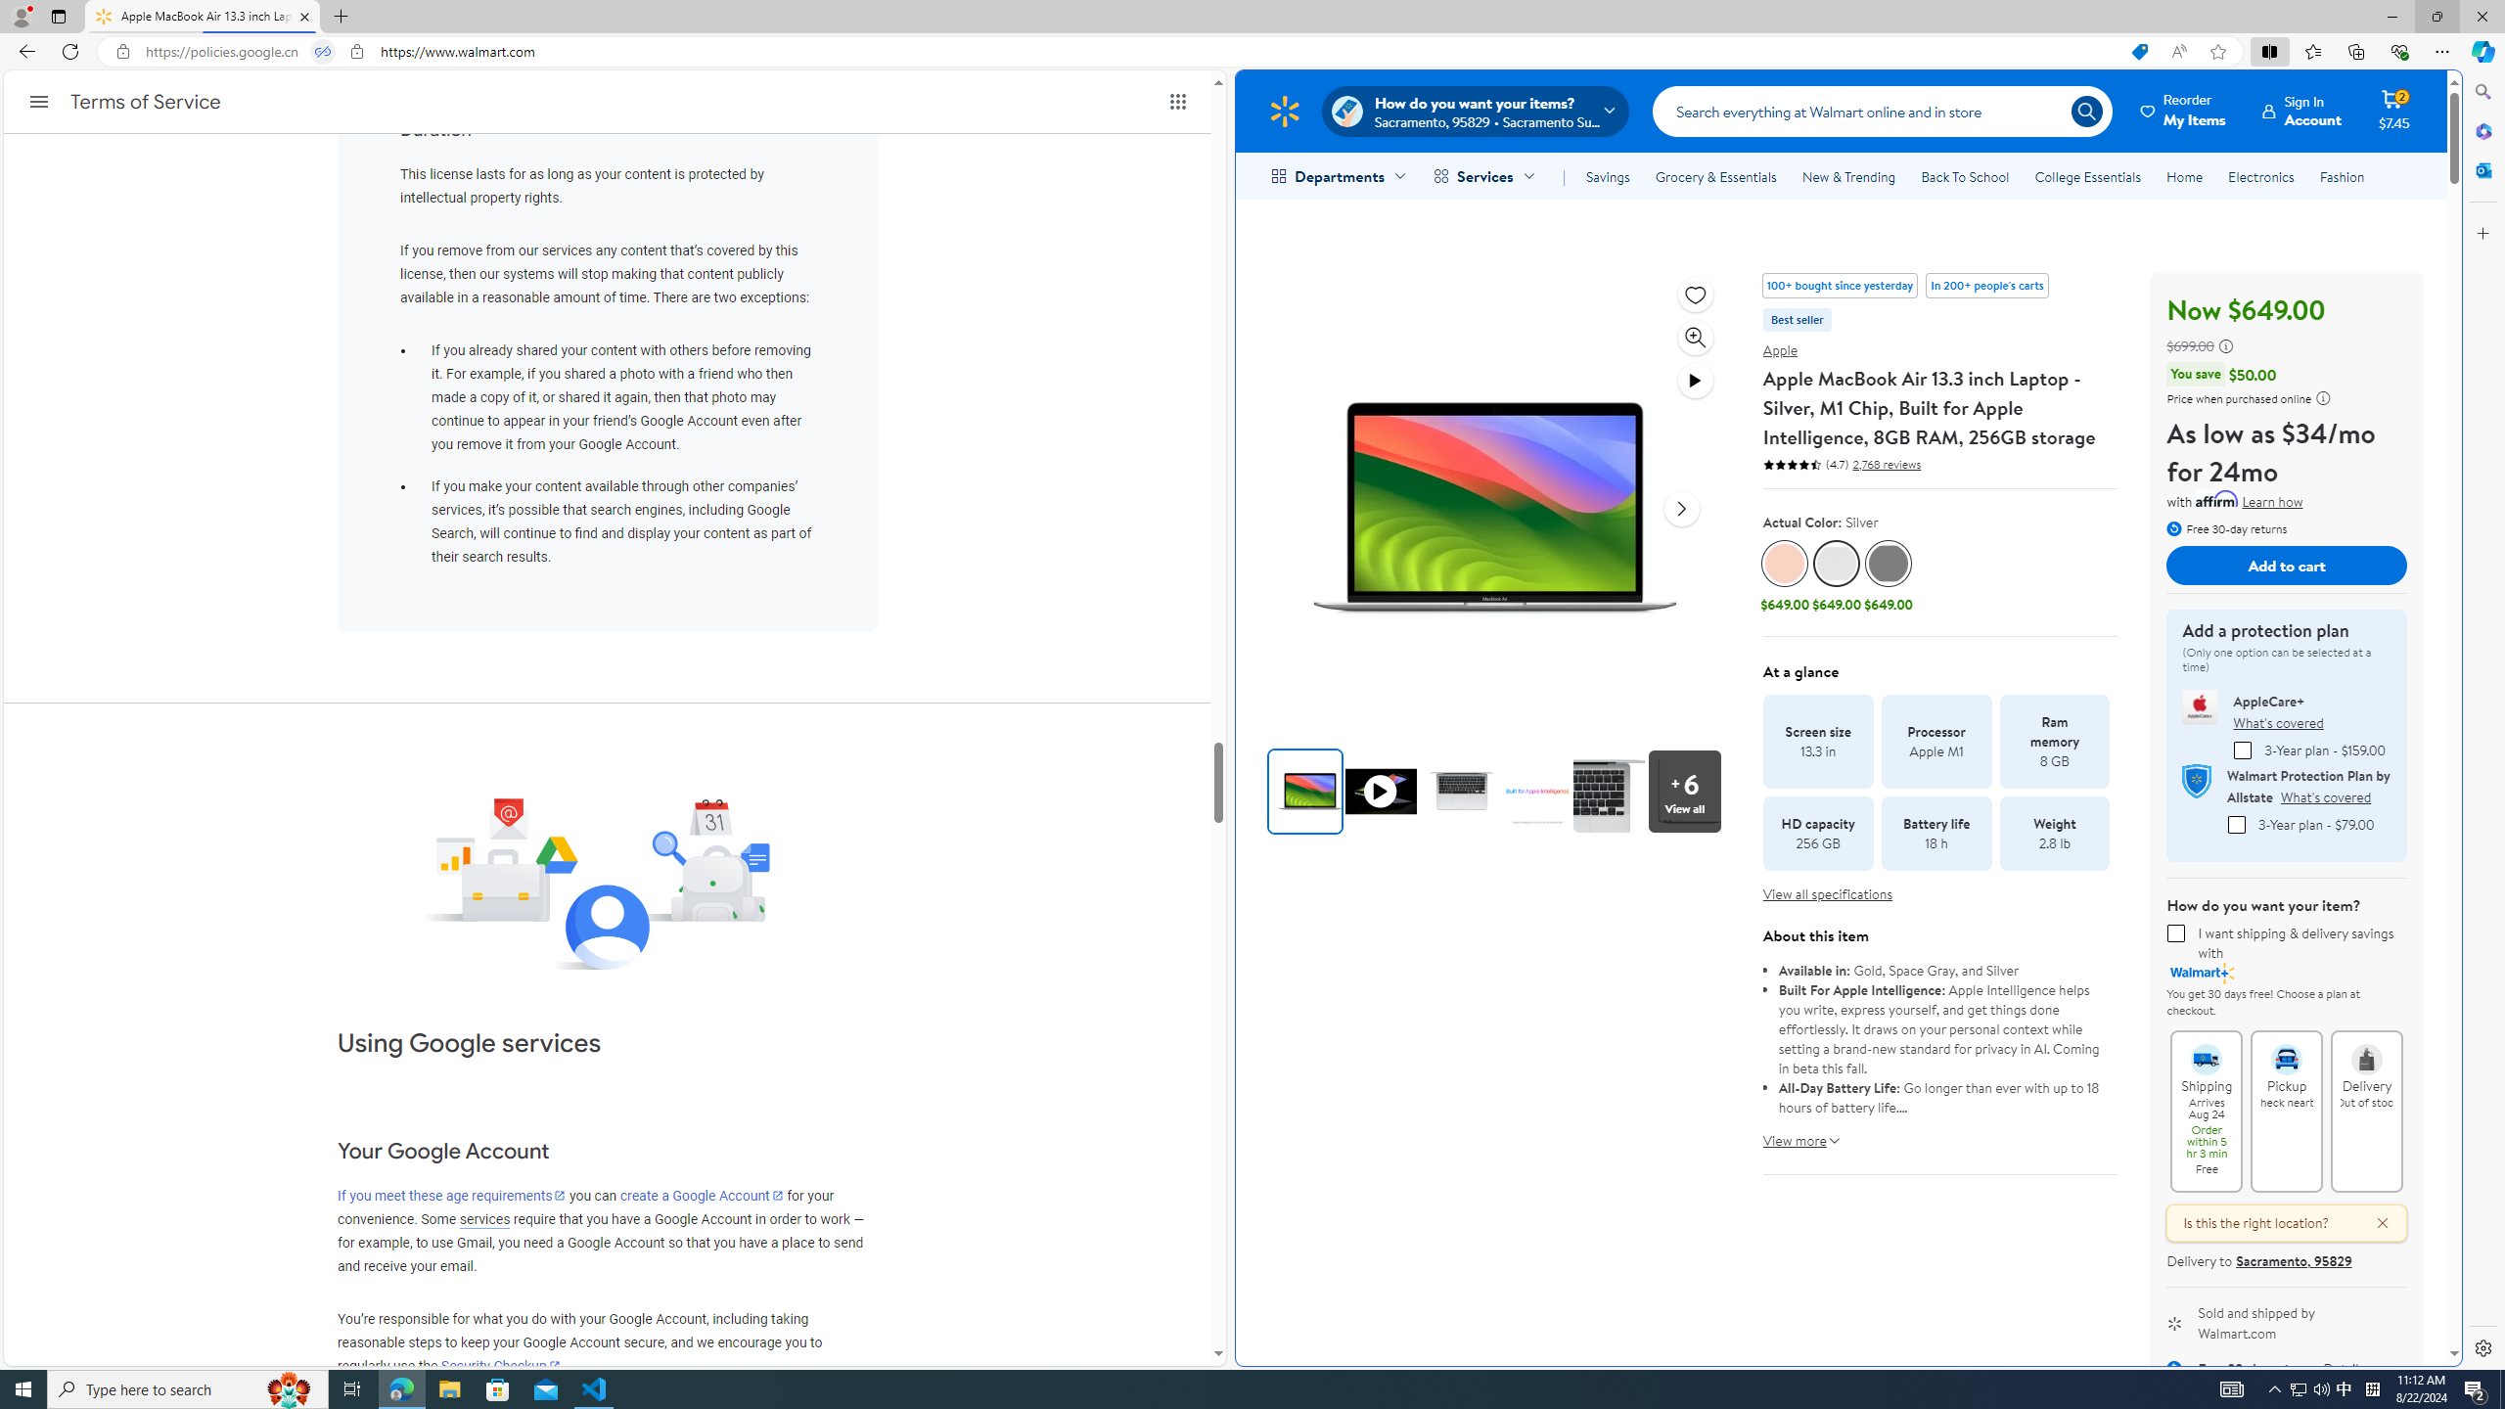  Describe the element at coordinates (2343, 1368) in the screenshot. I see `Details of Return policy` at that location.